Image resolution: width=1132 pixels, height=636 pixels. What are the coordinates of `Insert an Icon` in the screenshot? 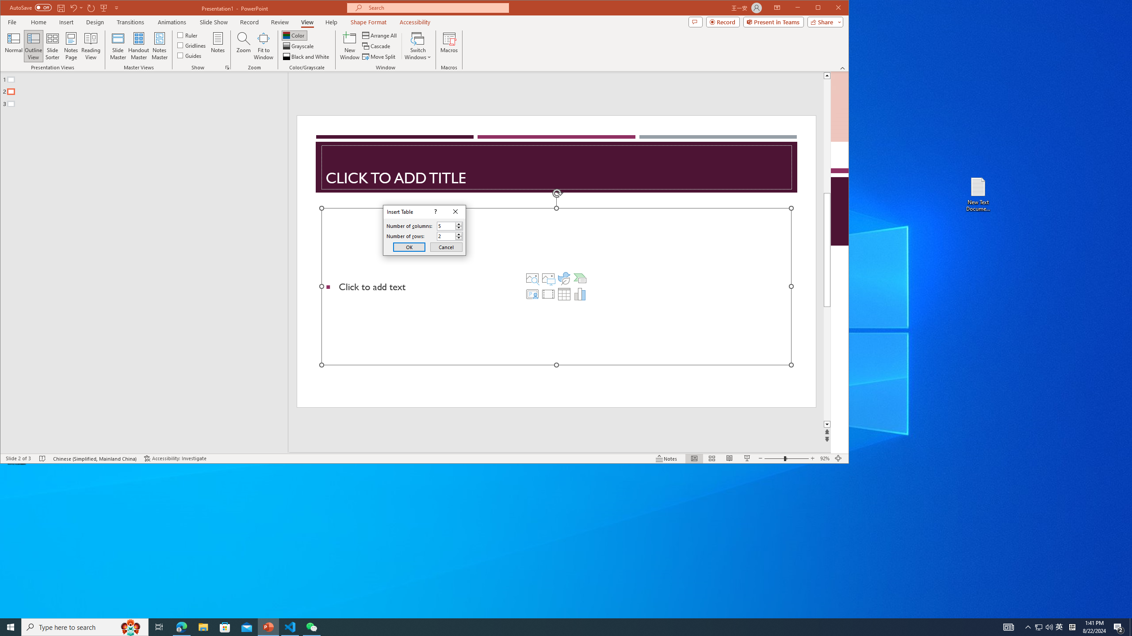 It's located at (564, 278).